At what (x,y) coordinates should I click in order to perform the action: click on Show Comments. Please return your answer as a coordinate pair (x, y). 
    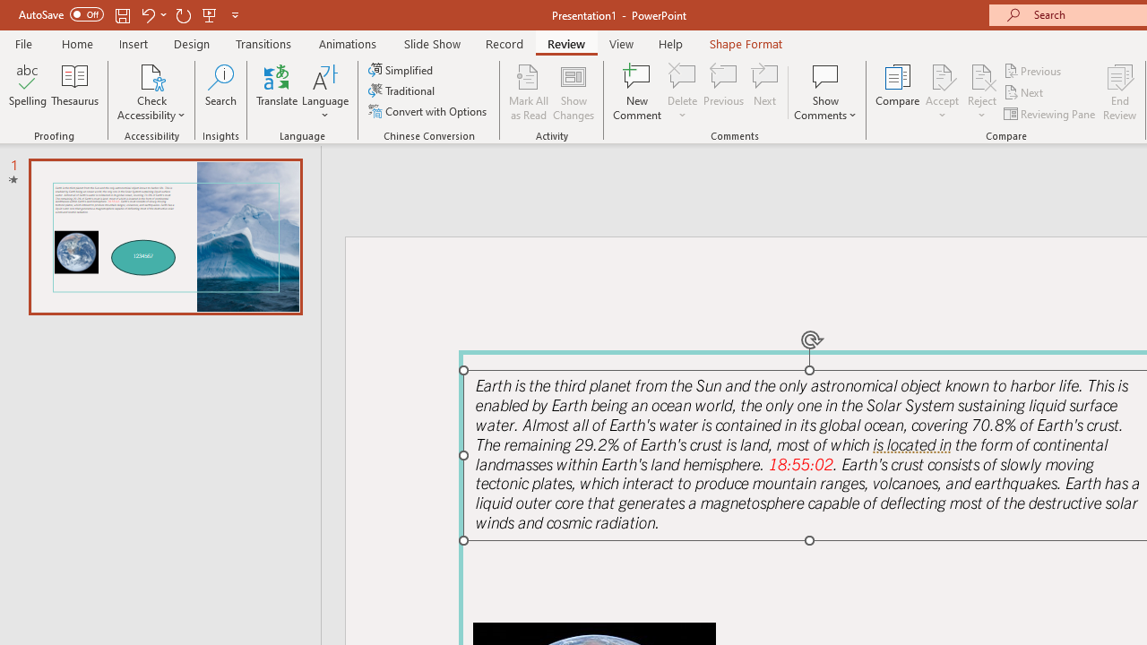
    Looking at the image, I should click on (825, 75).